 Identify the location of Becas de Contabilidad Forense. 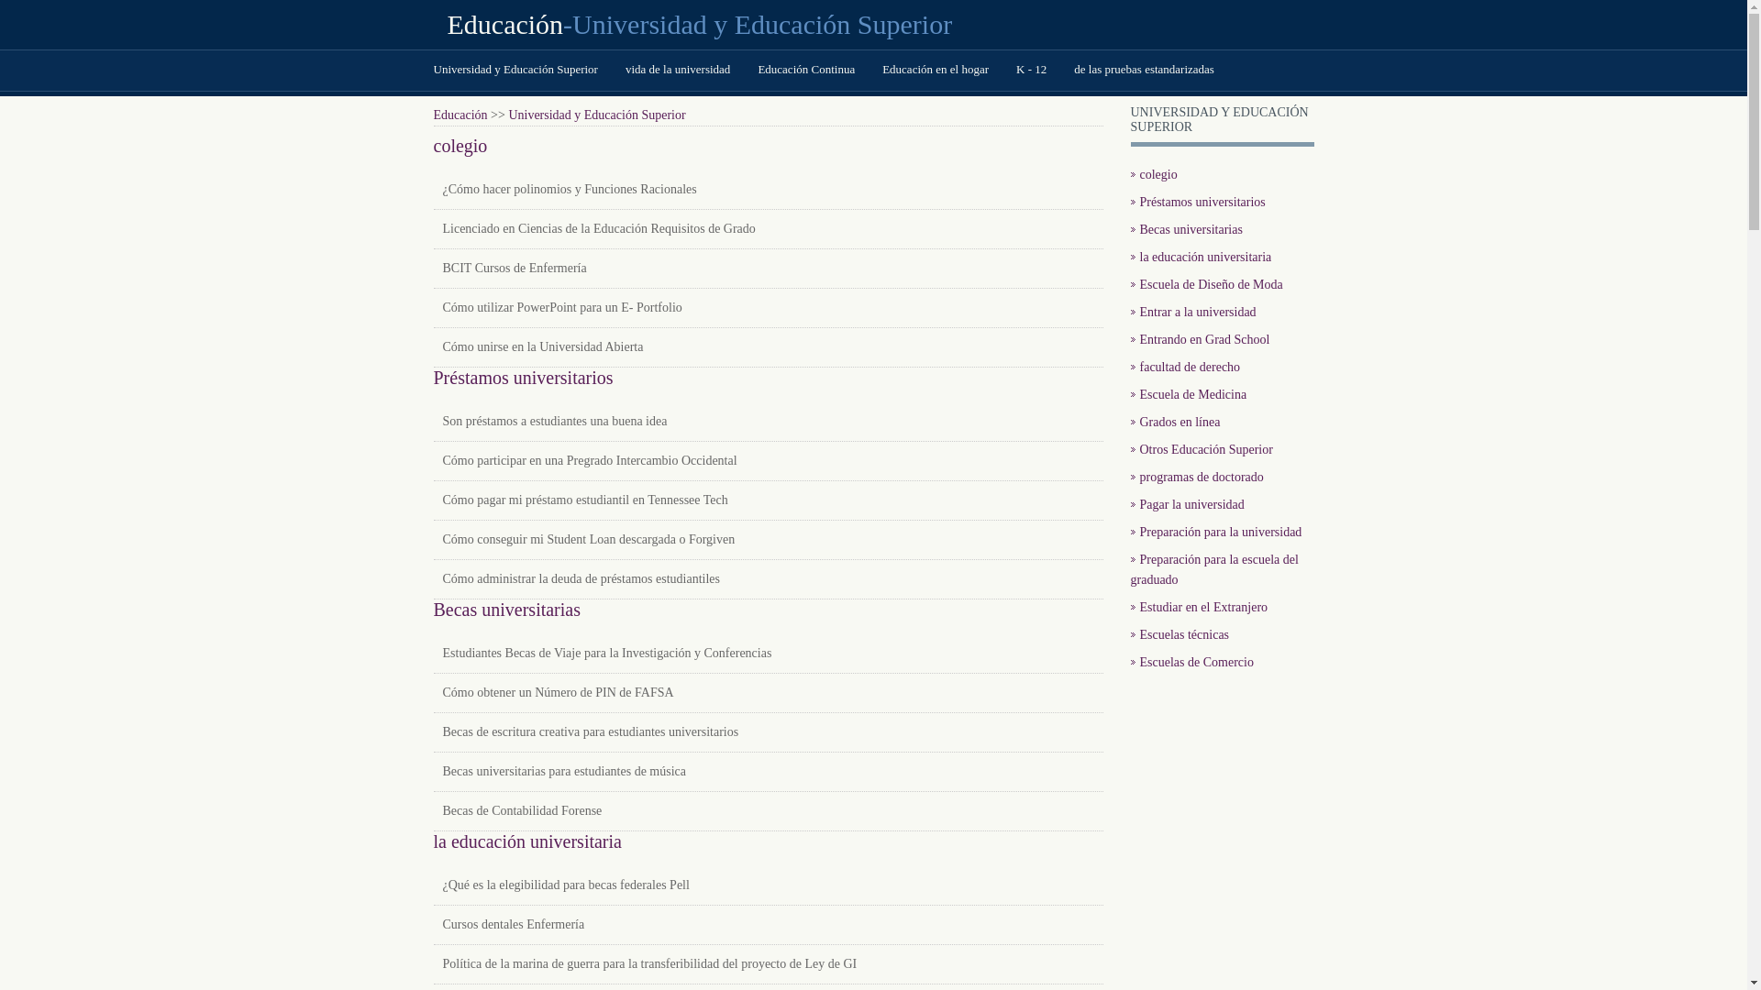
(522, 810).